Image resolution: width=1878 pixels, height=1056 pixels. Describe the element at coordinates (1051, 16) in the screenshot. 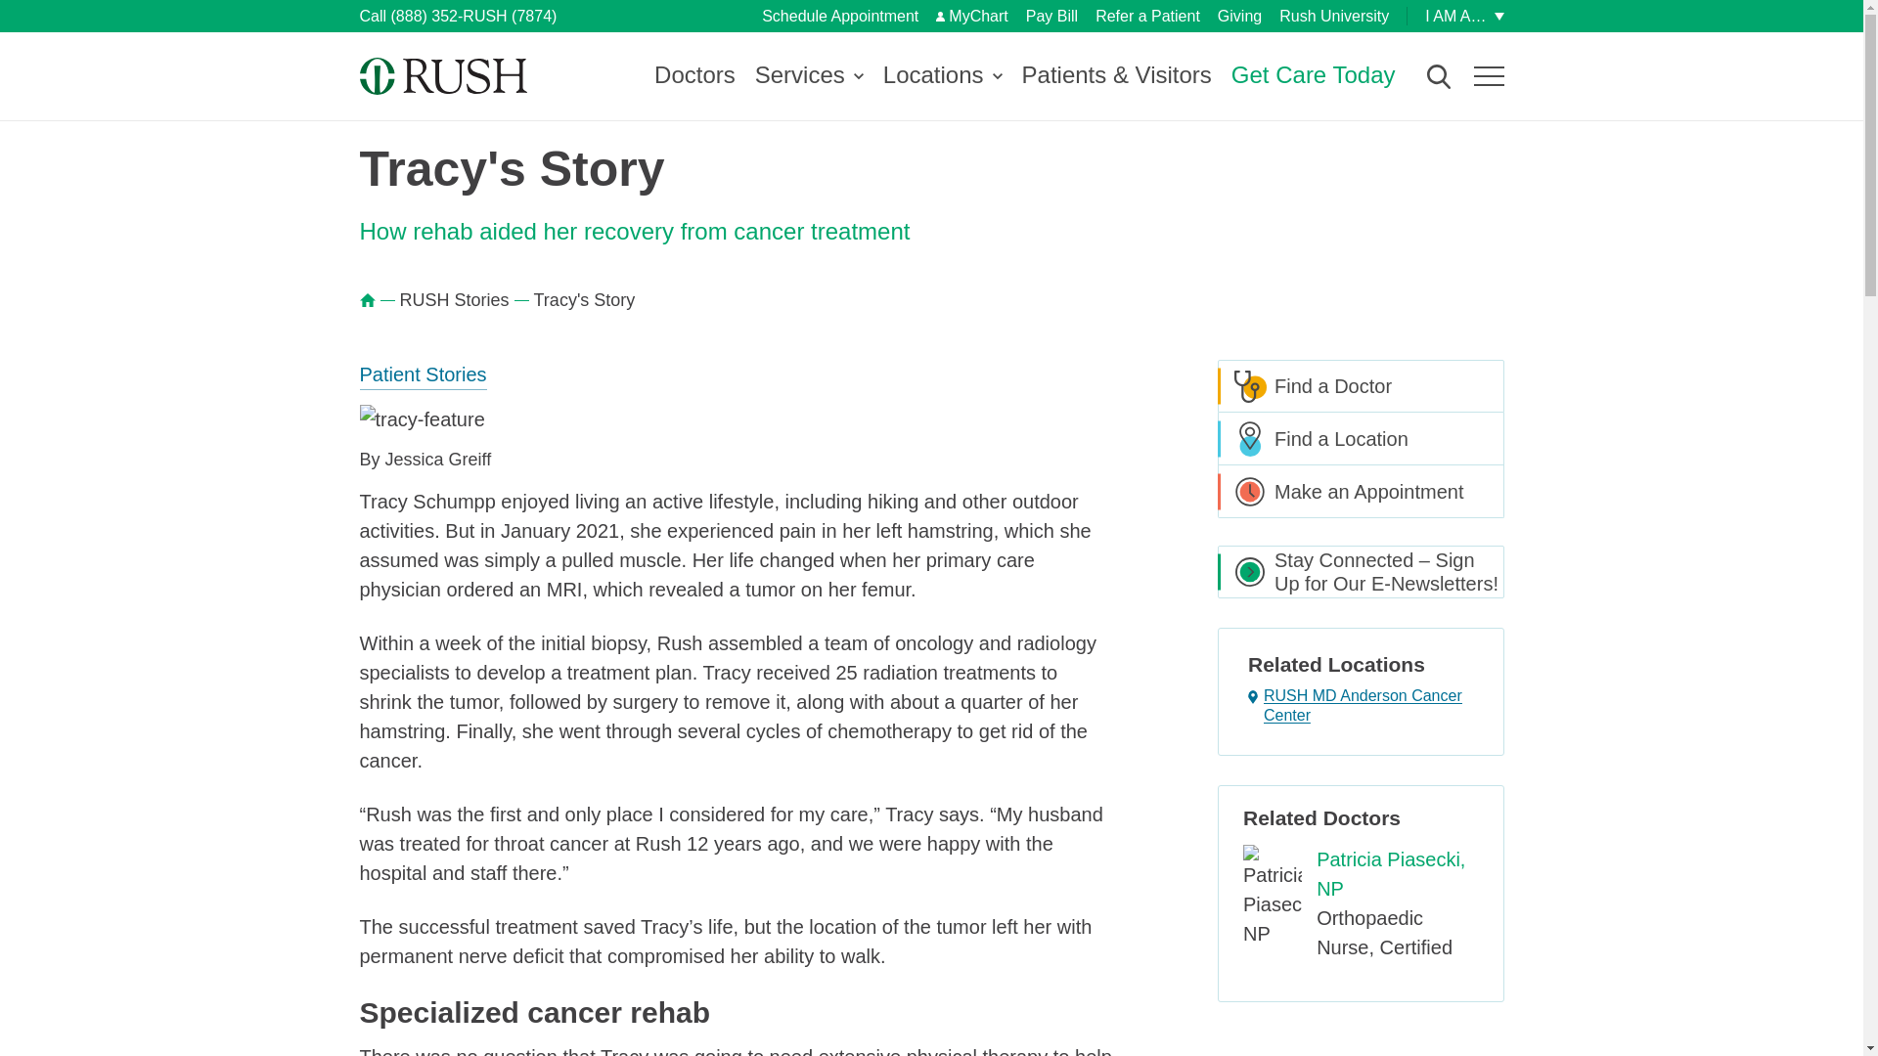

I see `Pay Bill` at that location.